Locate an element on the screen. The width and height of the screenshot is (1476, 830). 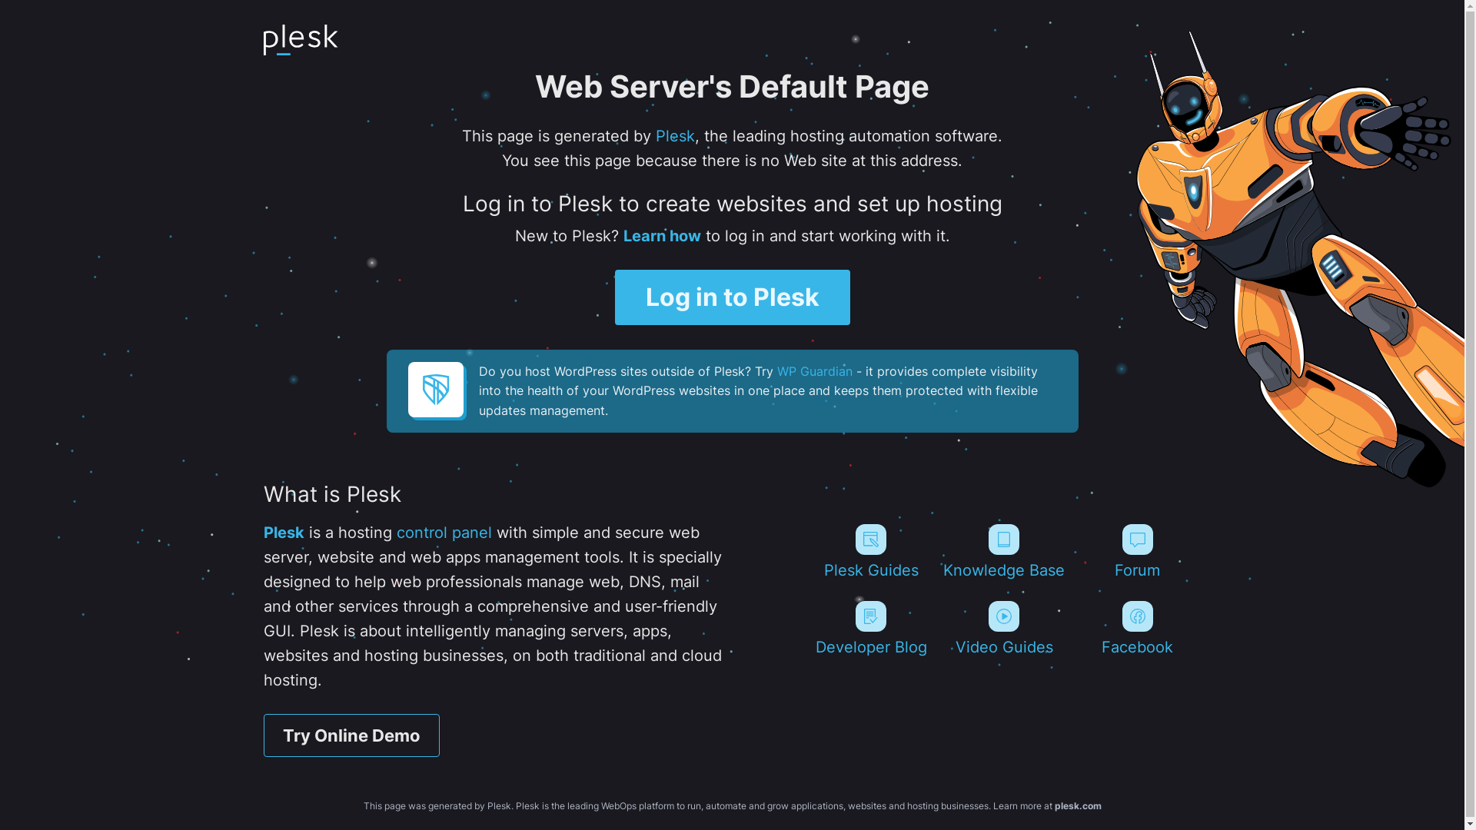
Plesk is located at coordinates (675, 136).